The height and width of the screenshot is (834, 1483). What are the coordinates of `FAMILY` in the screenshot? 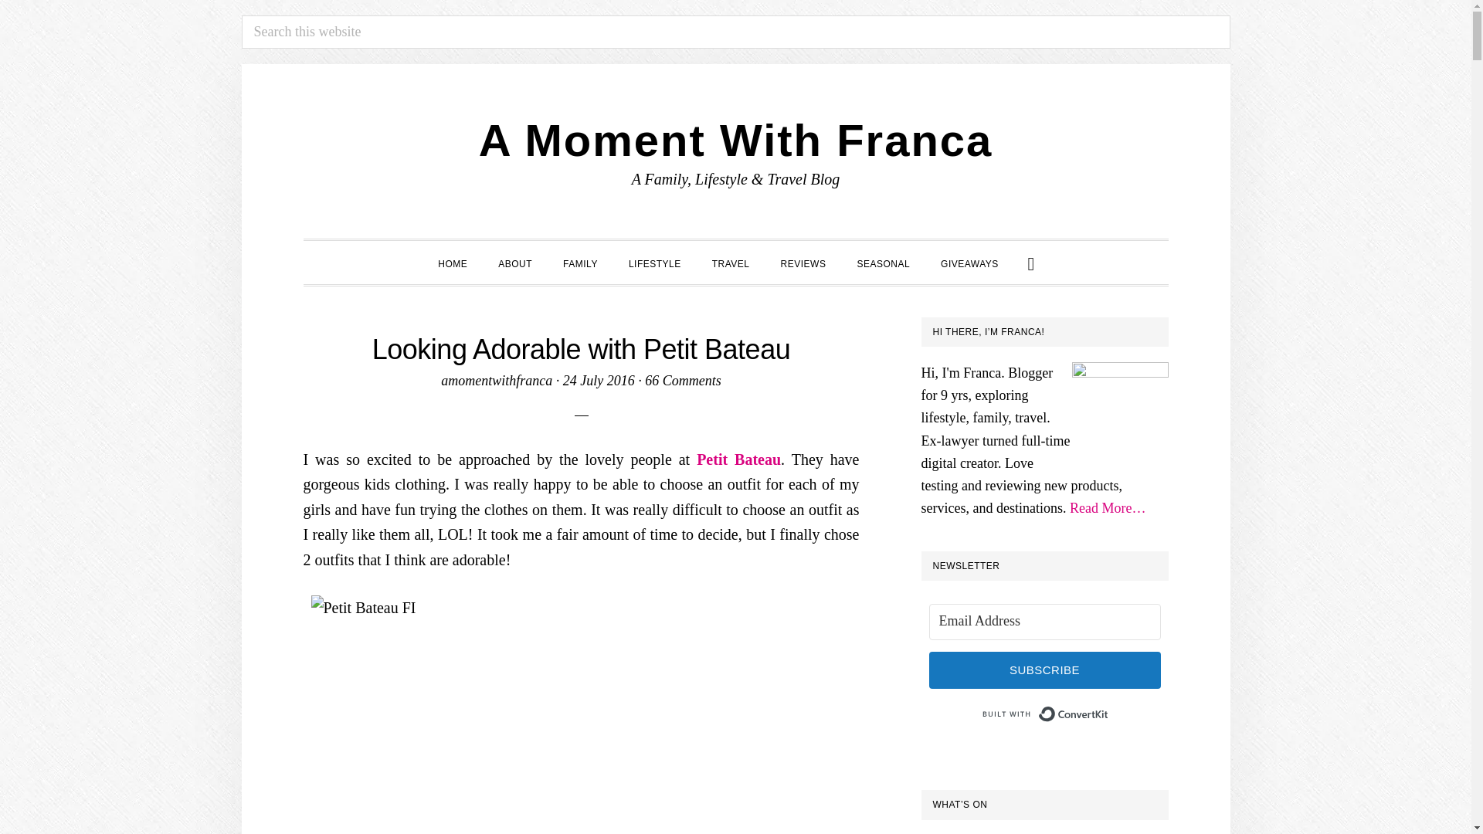 It's located at (580, 263).